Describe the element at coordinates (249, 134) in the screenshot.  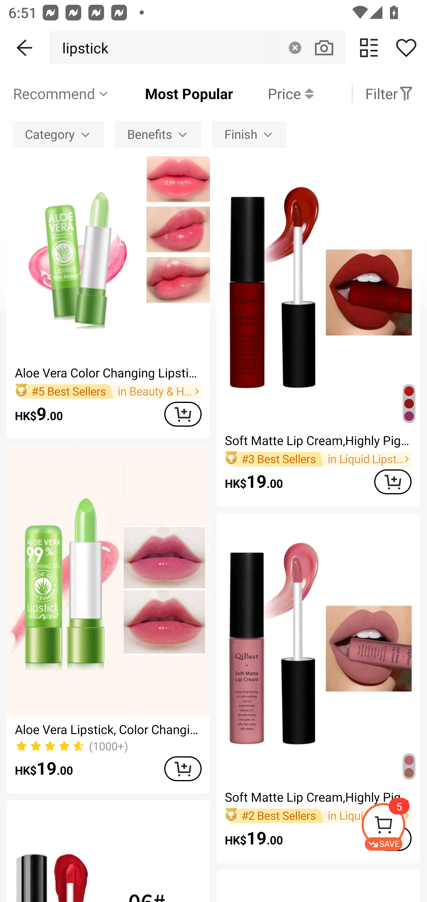
I see `Finish` at that location.